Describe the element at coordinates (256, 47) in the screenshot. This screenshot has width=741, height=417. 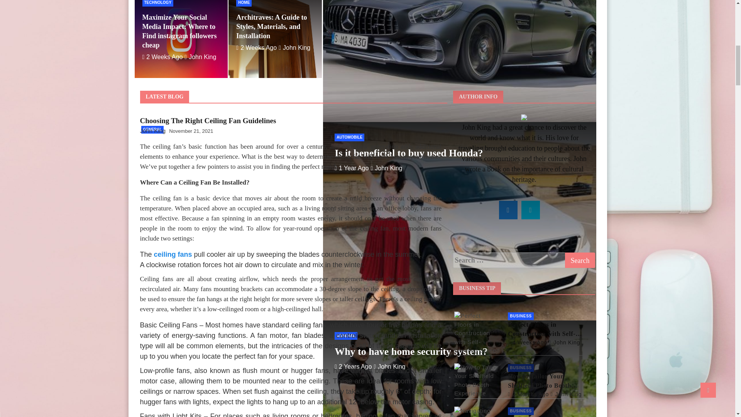
I see `Architraves: A Guide to Styles, Materials, and Installation` at that location.